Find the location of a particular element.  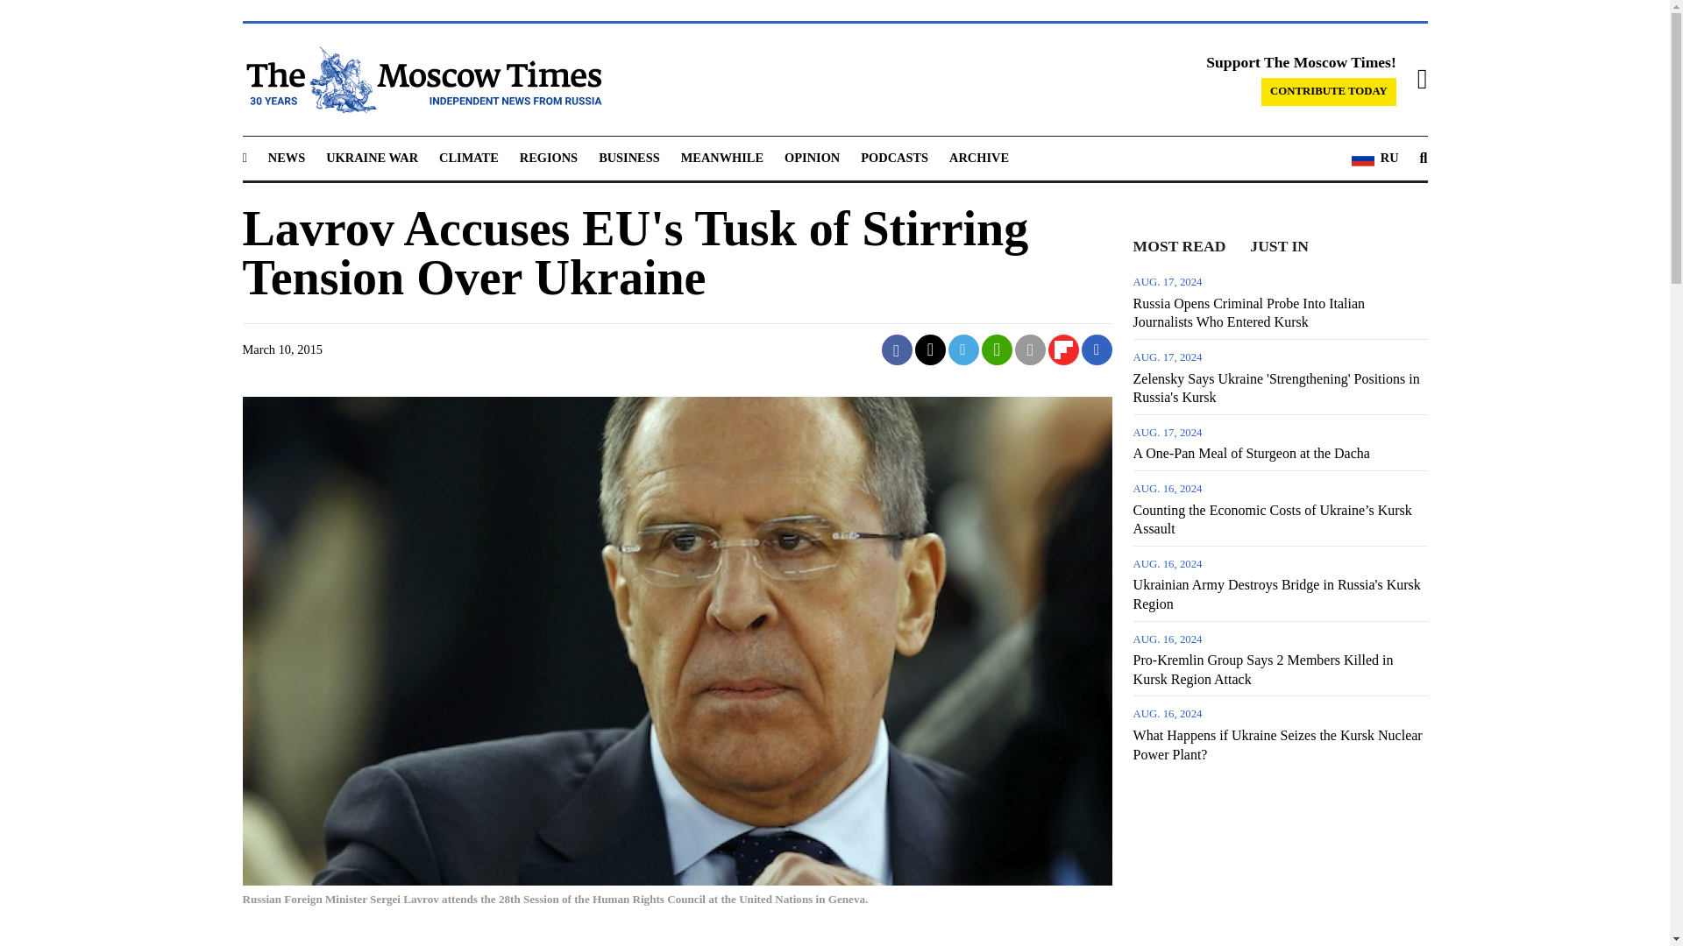

PODCASTS is located at coordinates (894, 157).